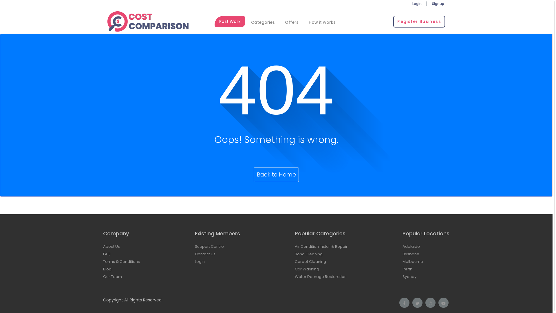 This screenshot has width=556, height=313. Describe the element at coordinates (309, 254) in the screenshot. I see `Bond Cleaning` at that location.